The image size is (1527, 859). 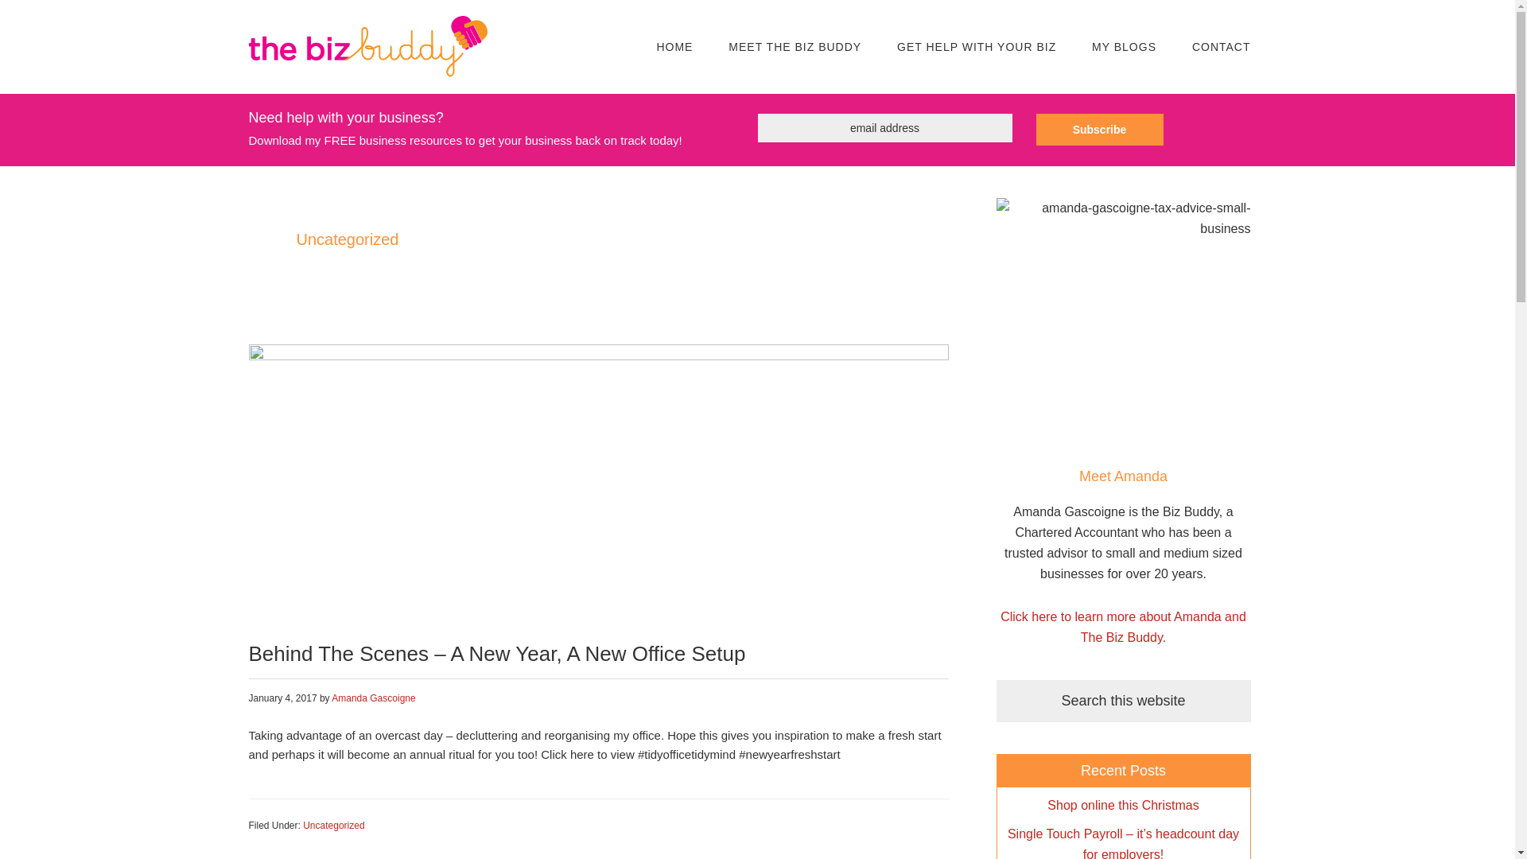 What do you see at coordinates (1222, 47) in the screenshot?
I see `CONTACT` at bounding box center [1222, 47].